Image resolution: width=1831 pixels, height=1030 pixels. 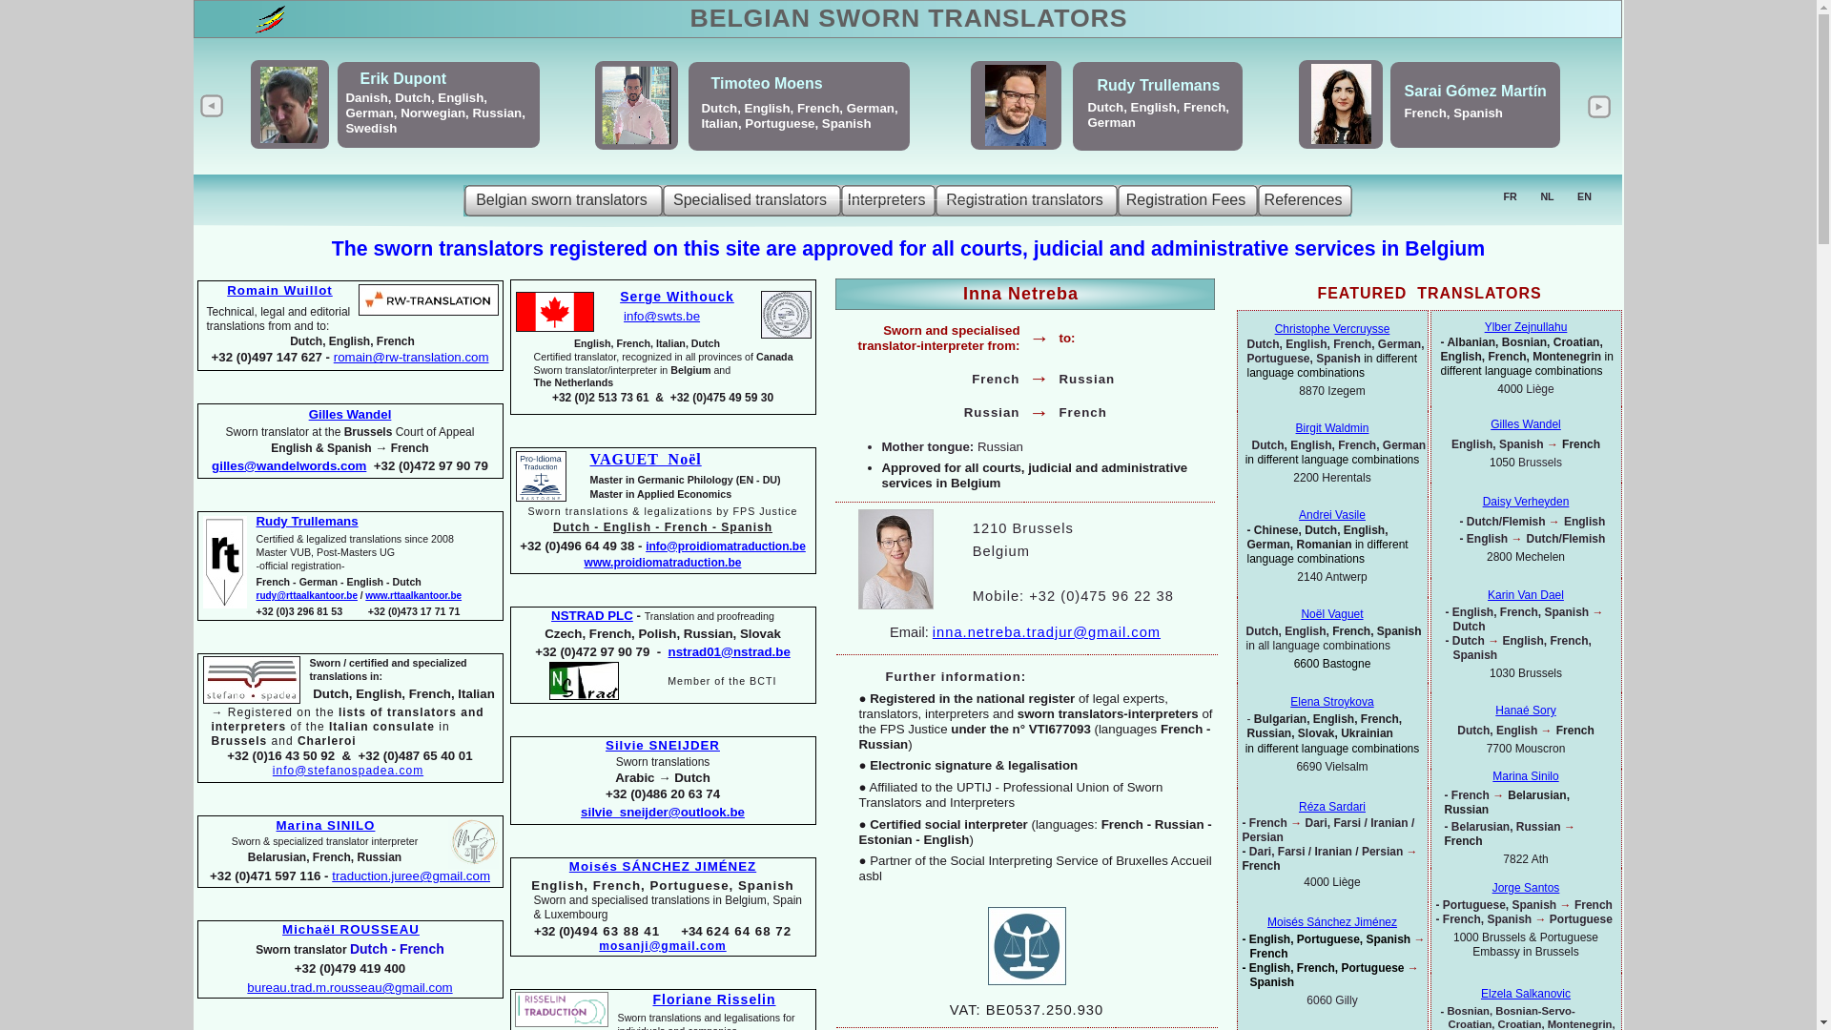 I want to click on EN, so click(x=1585, y=196).